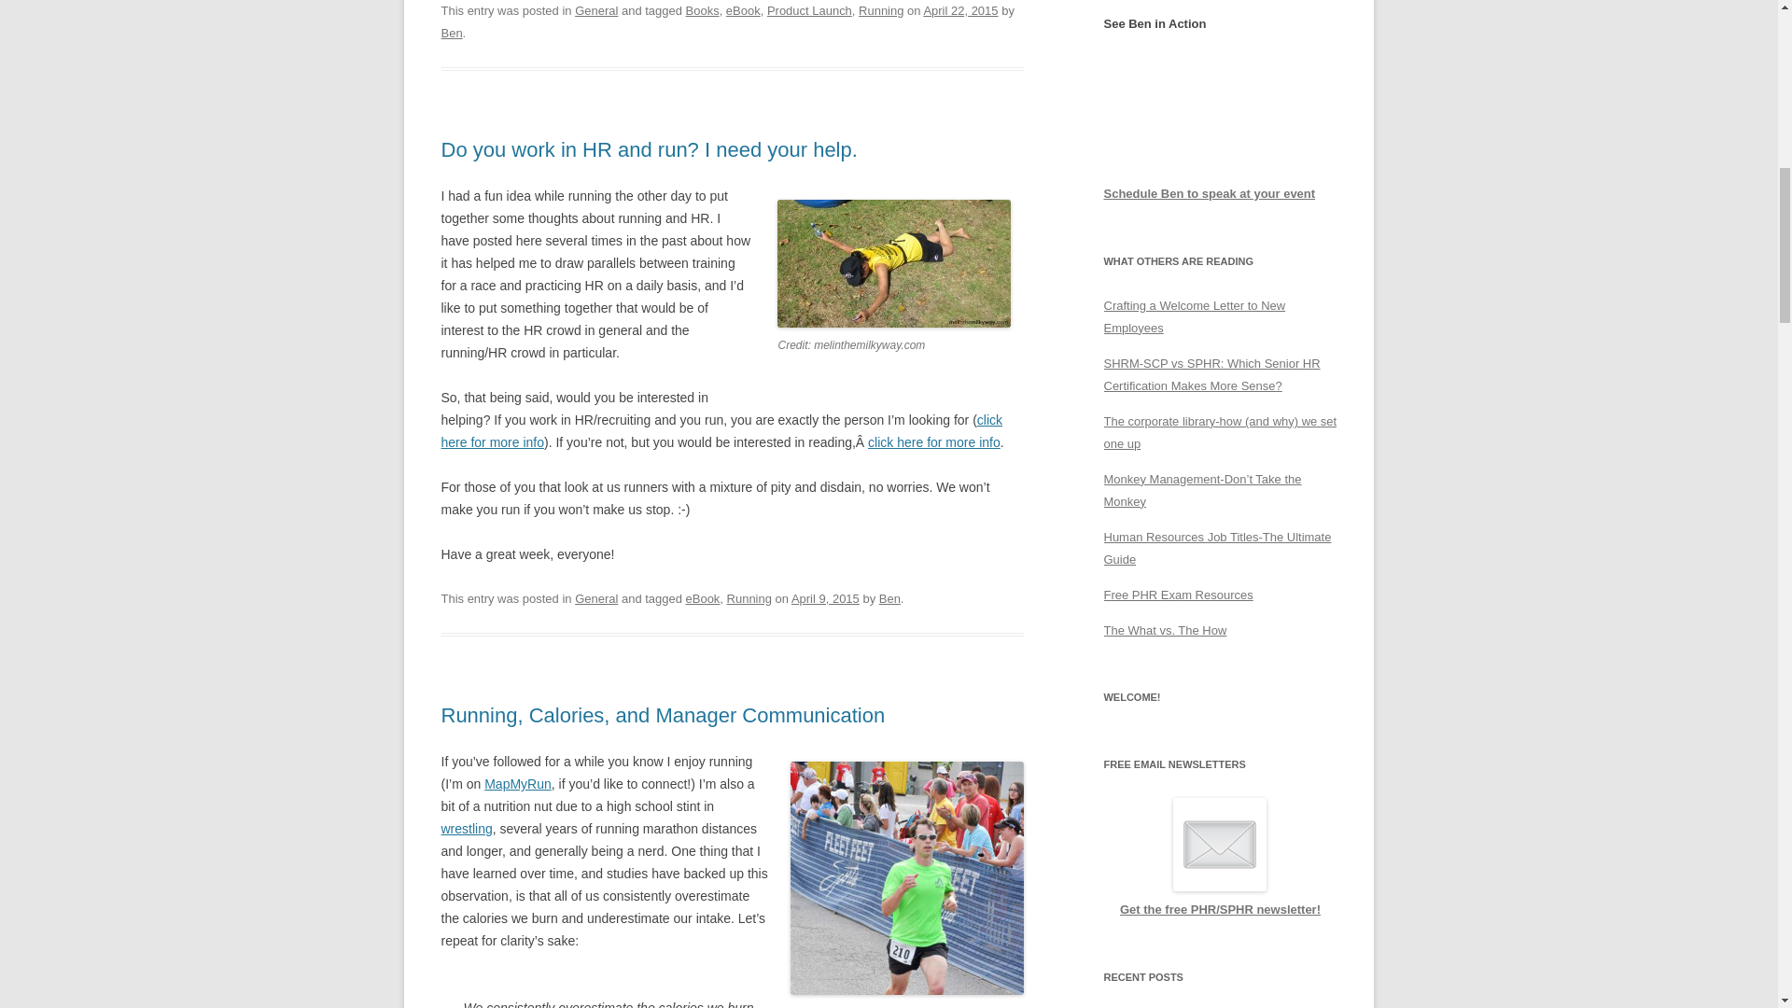 Image resolution: width=1792 pixels, height=1008 pixels. What do you see at coordinates (596, 598) in the screenshot?
I see `General` at bounding box center [596, 598].